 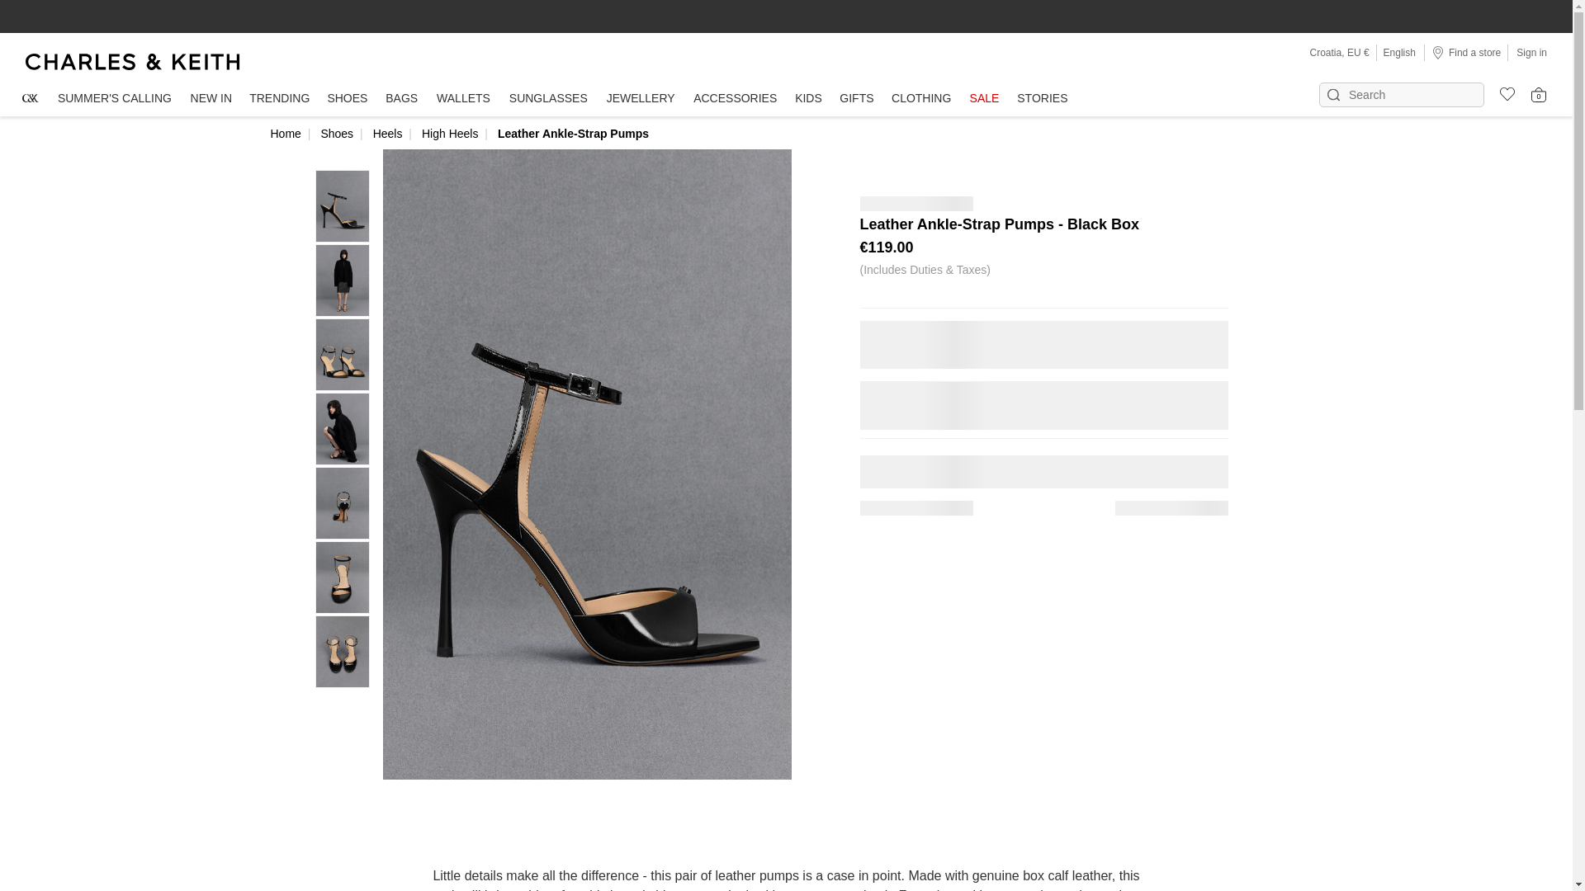 What do you see at coordinates (857, 99) in the screenshot?
I see `GIFTS` at bounding box center [857, 99].